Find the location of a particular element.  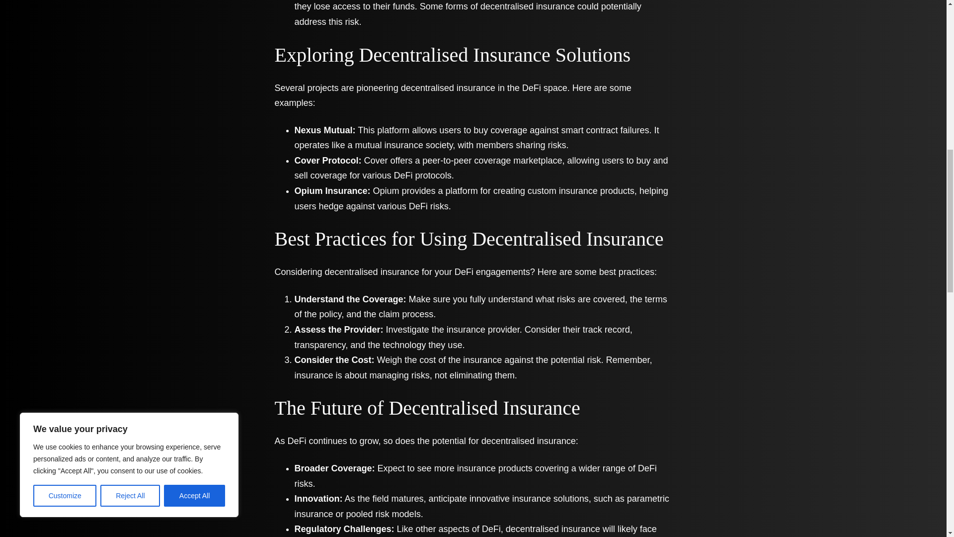

products is located at coordinates (617, 191).